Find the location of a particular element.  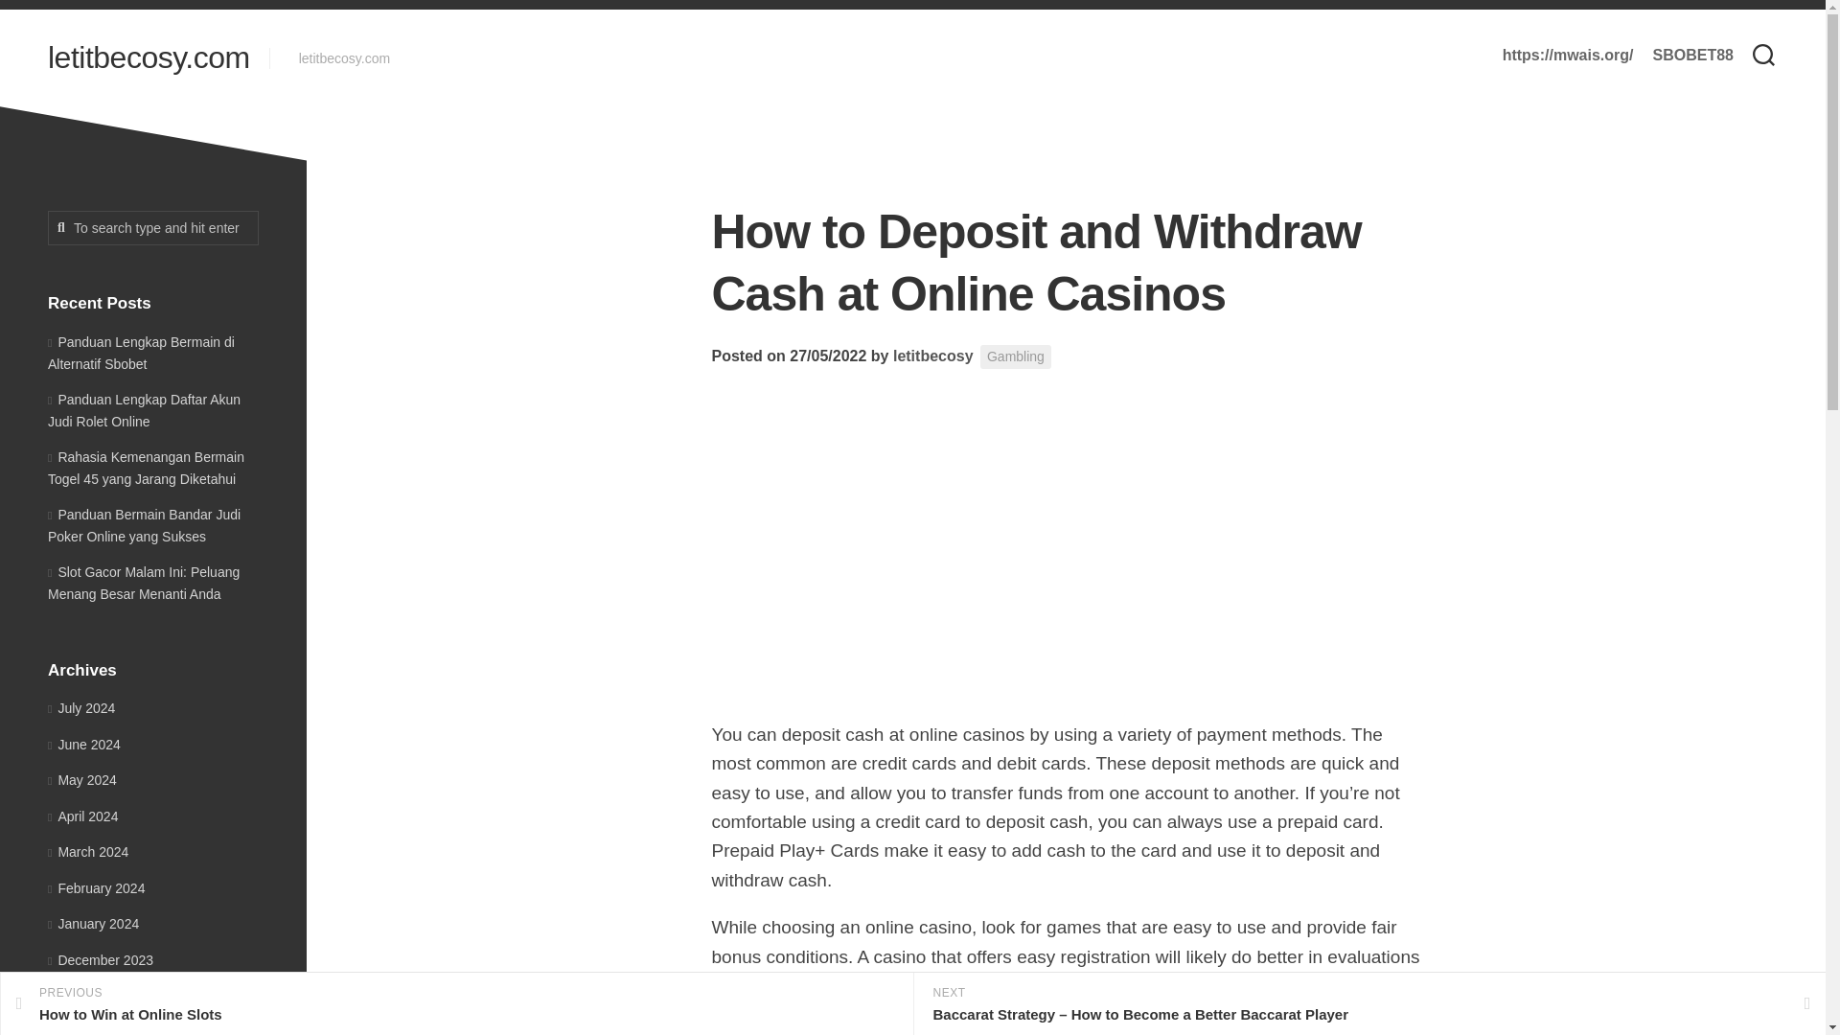

Rahasia Kemenangan Bermain Togel 45 yang Jarang Diketahui is located at coordinates (146, 467).